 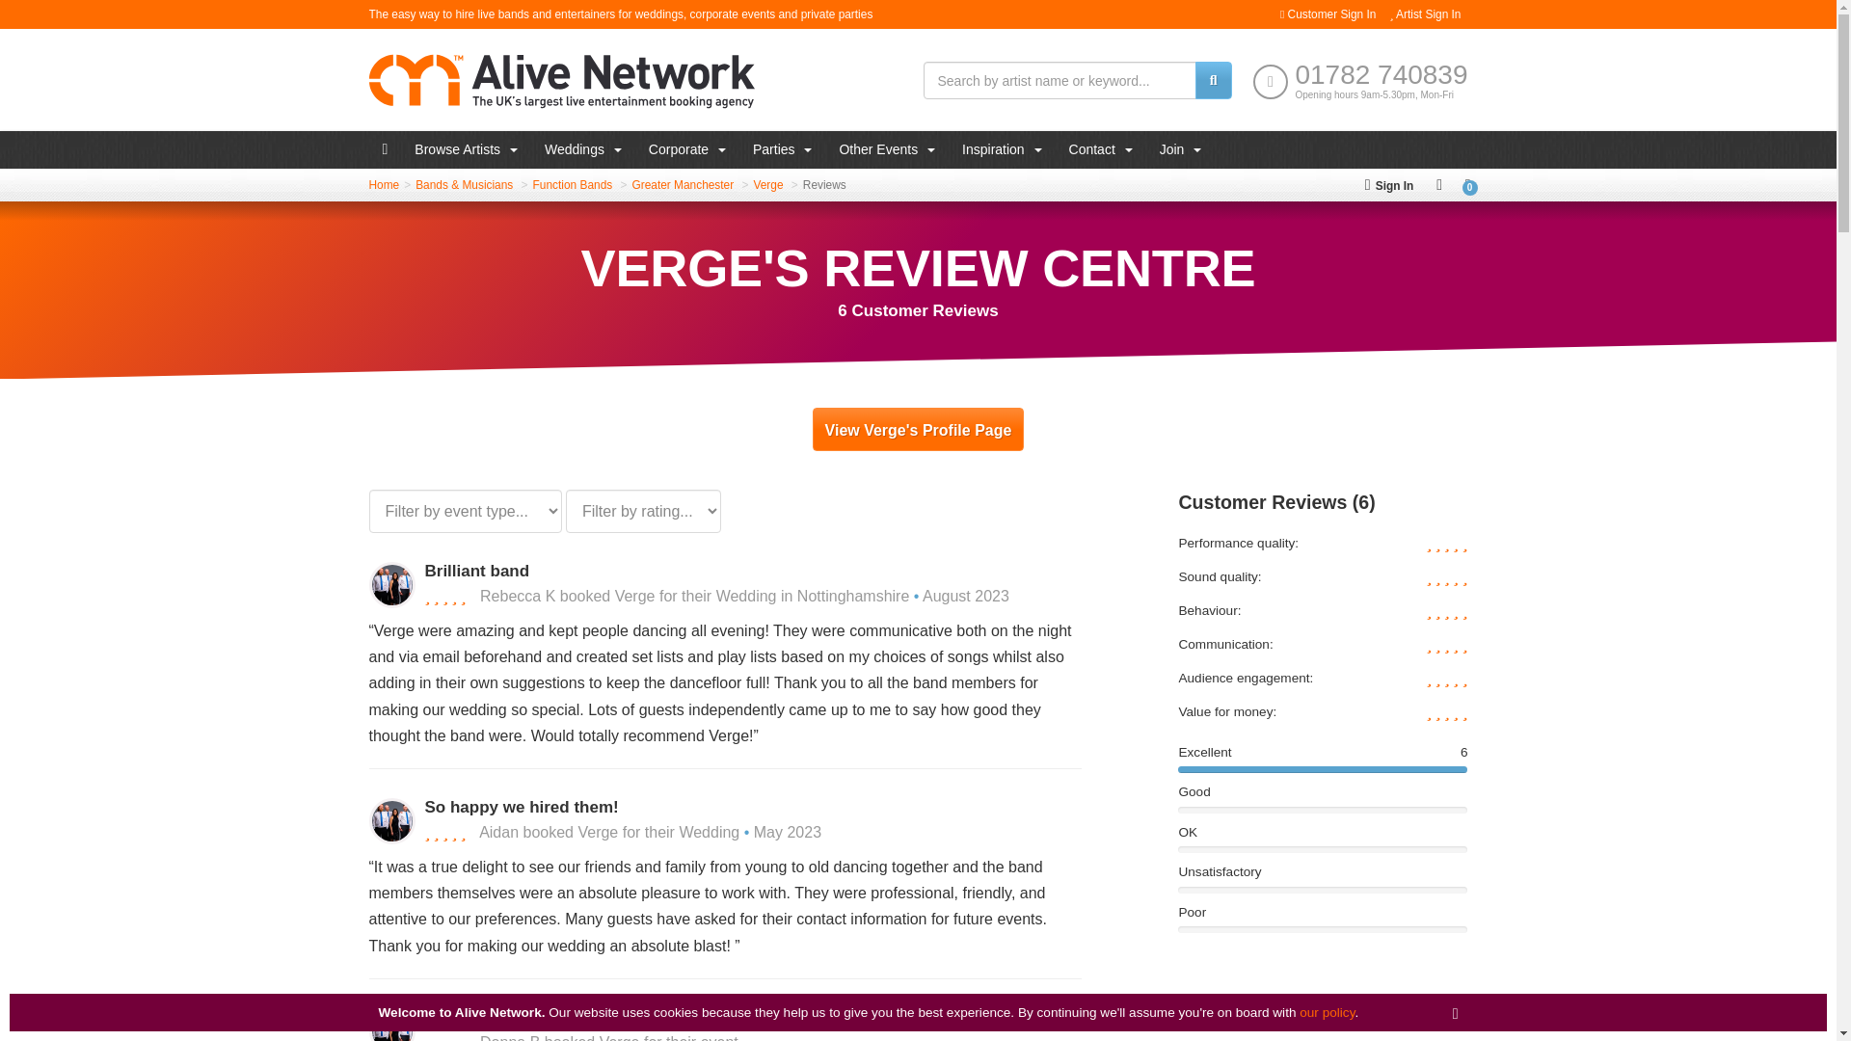 What do you see at coordinates (1214, 79) in the screenshot?
I see `Search the site by keyword` at bounding box center [1214, 79].